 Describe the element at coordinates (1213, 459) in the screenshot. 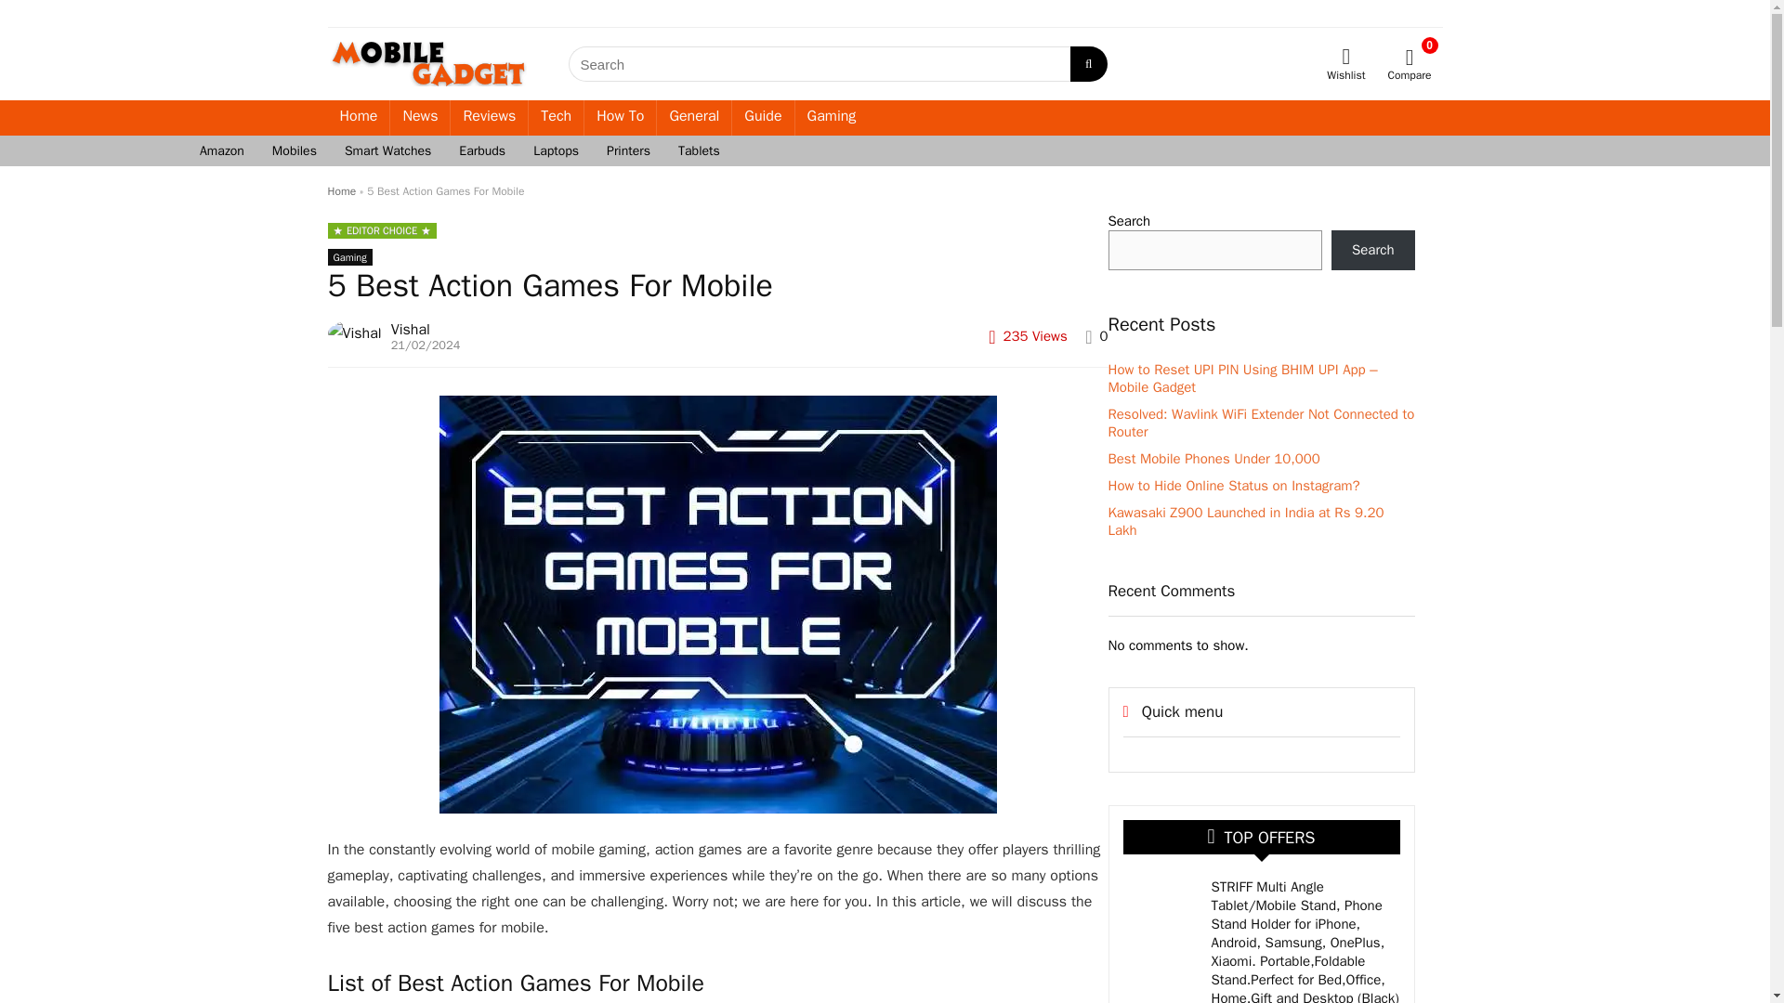

I see `Best Mobile Phones Under 10,000` at that location.